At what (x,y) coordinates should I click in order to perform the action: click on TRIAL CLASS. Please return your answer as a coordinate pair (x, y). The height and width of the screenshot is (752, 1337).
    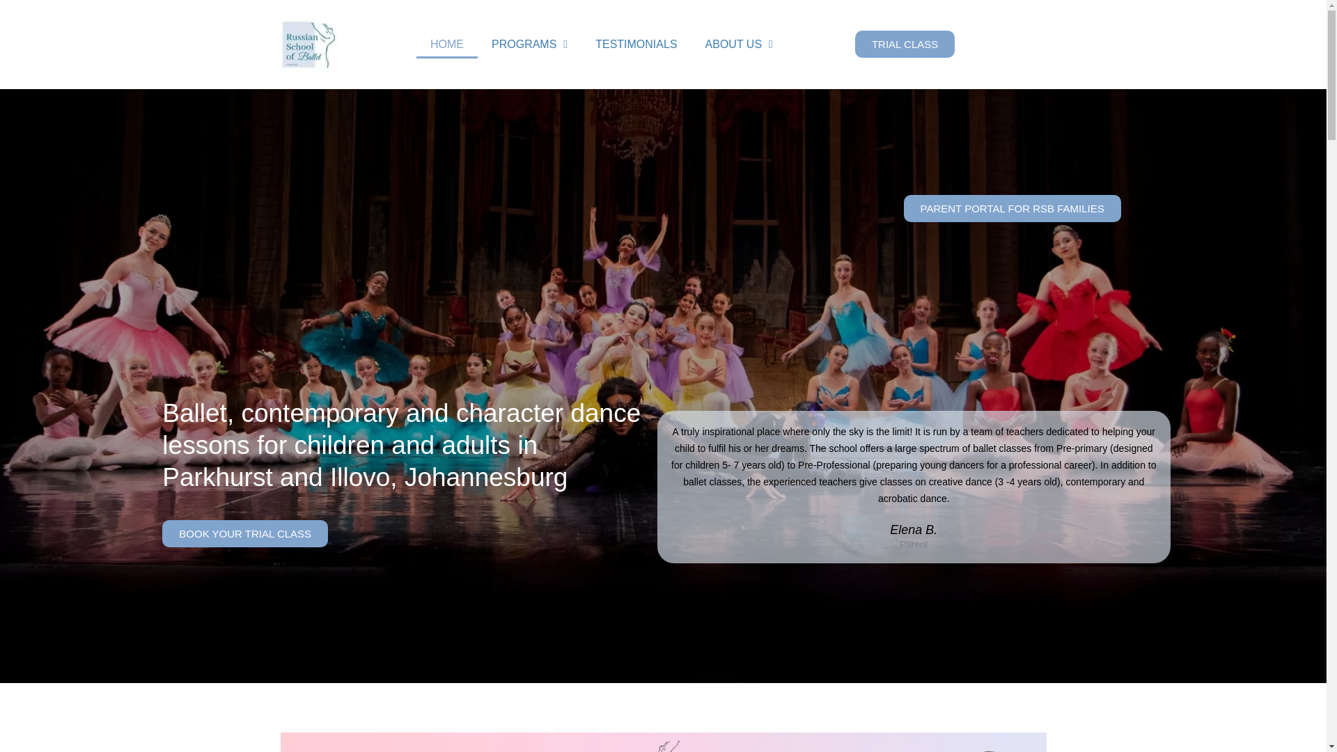
    Looking at the image, I should click on (905, 45).